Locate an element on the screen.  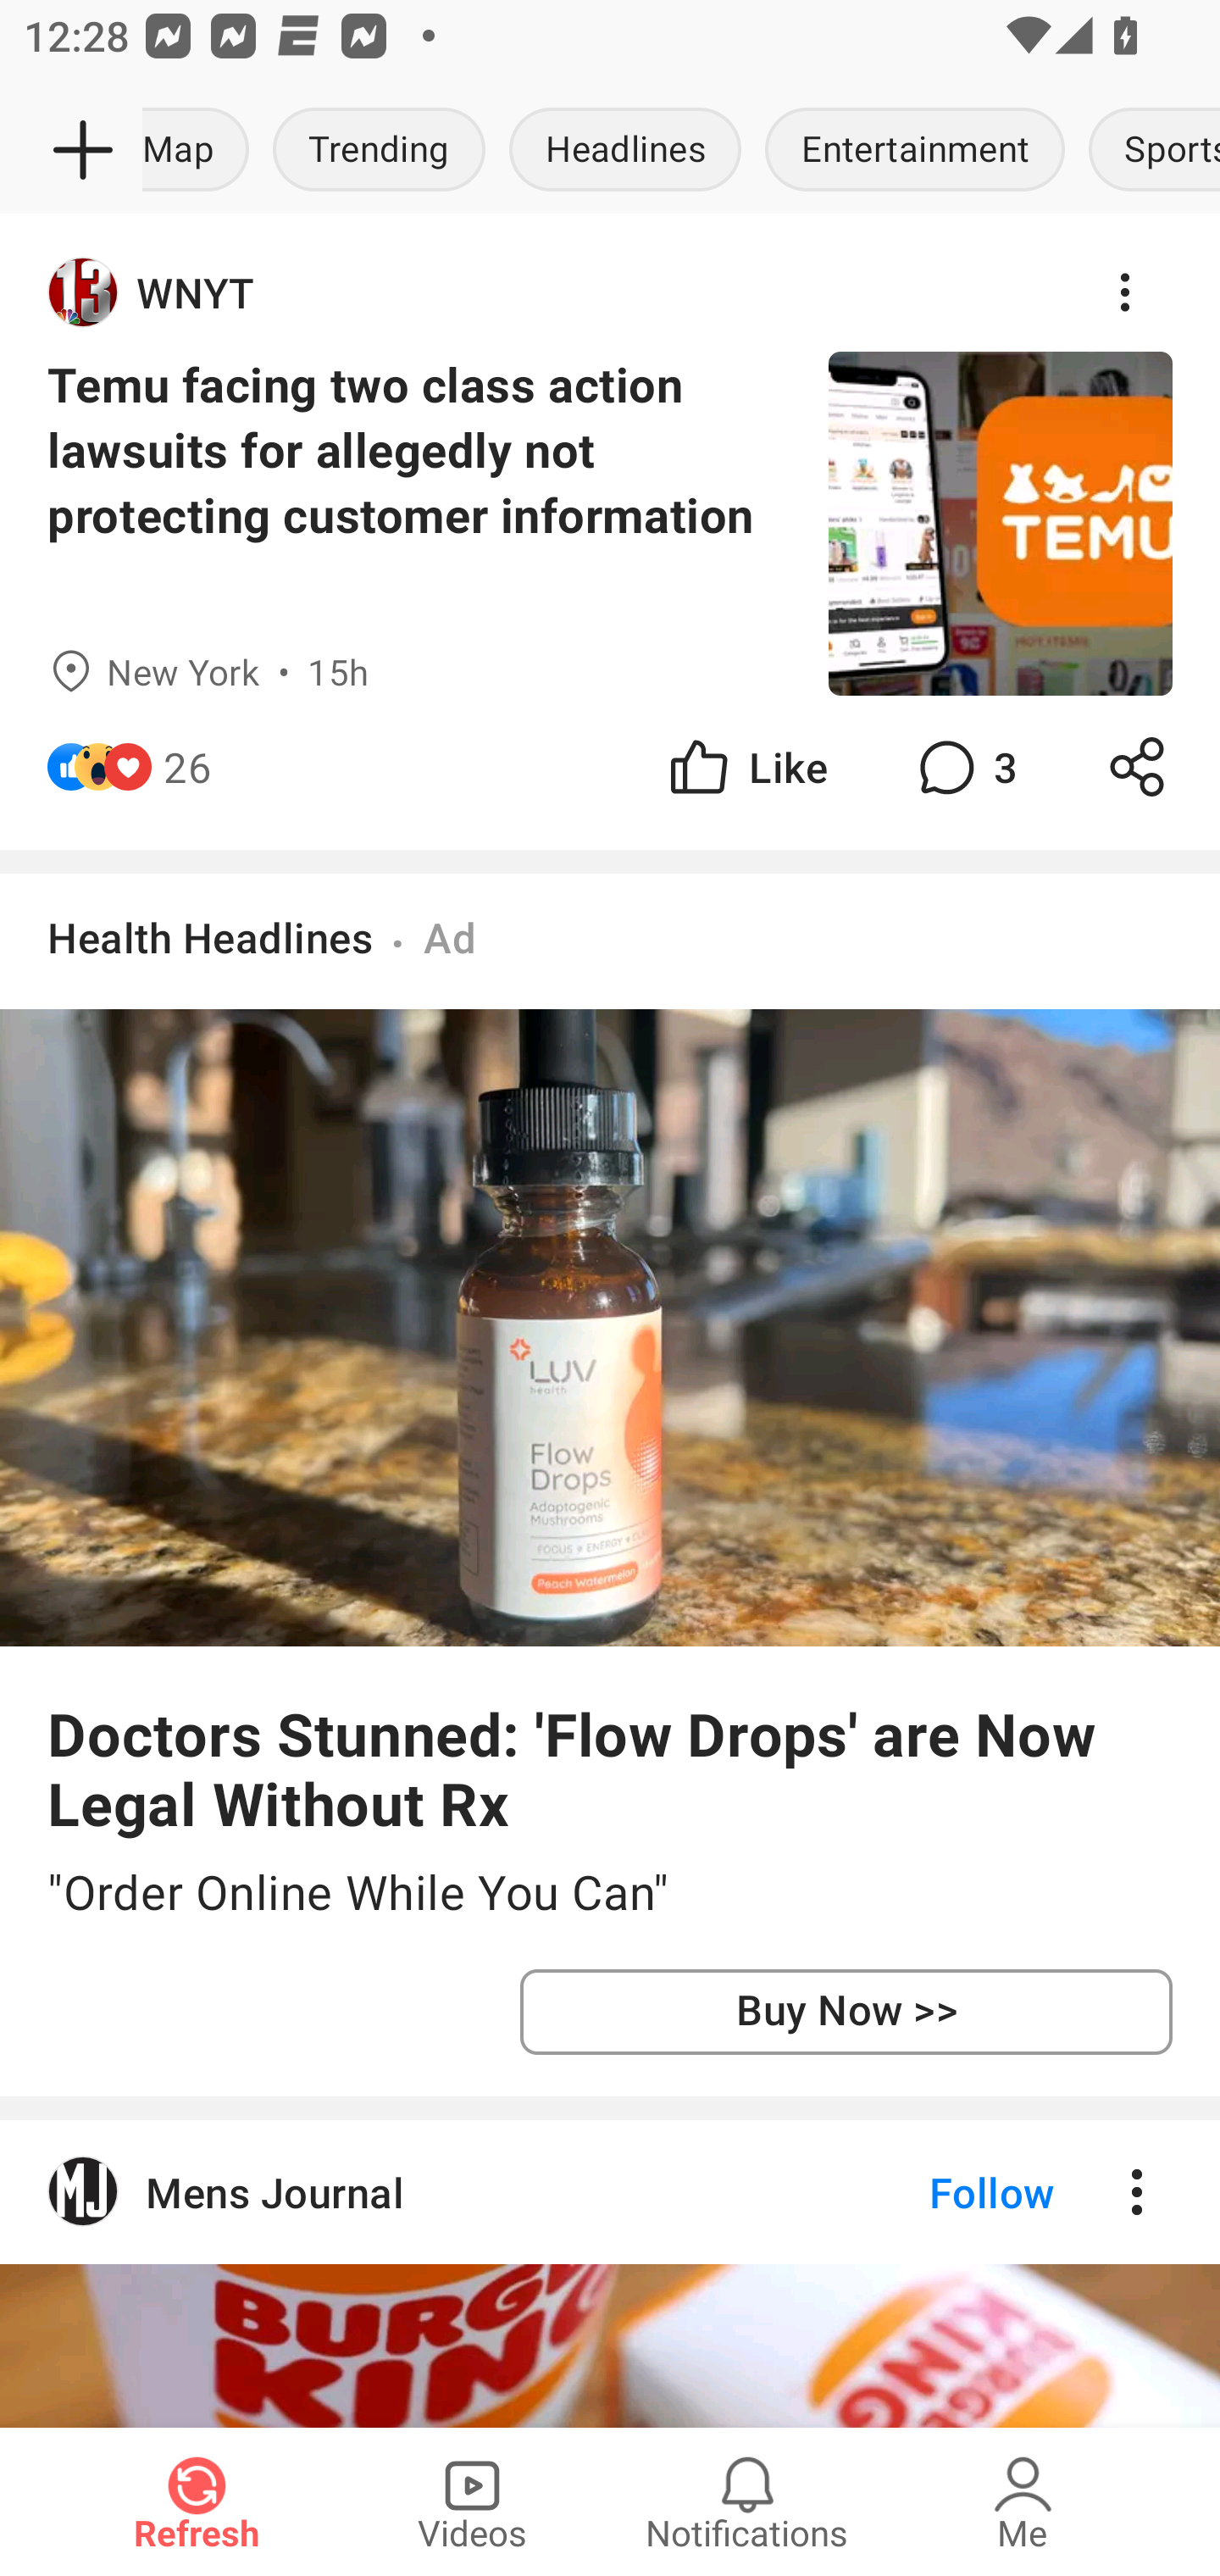
Videos is located at coordinates (472, 2501).